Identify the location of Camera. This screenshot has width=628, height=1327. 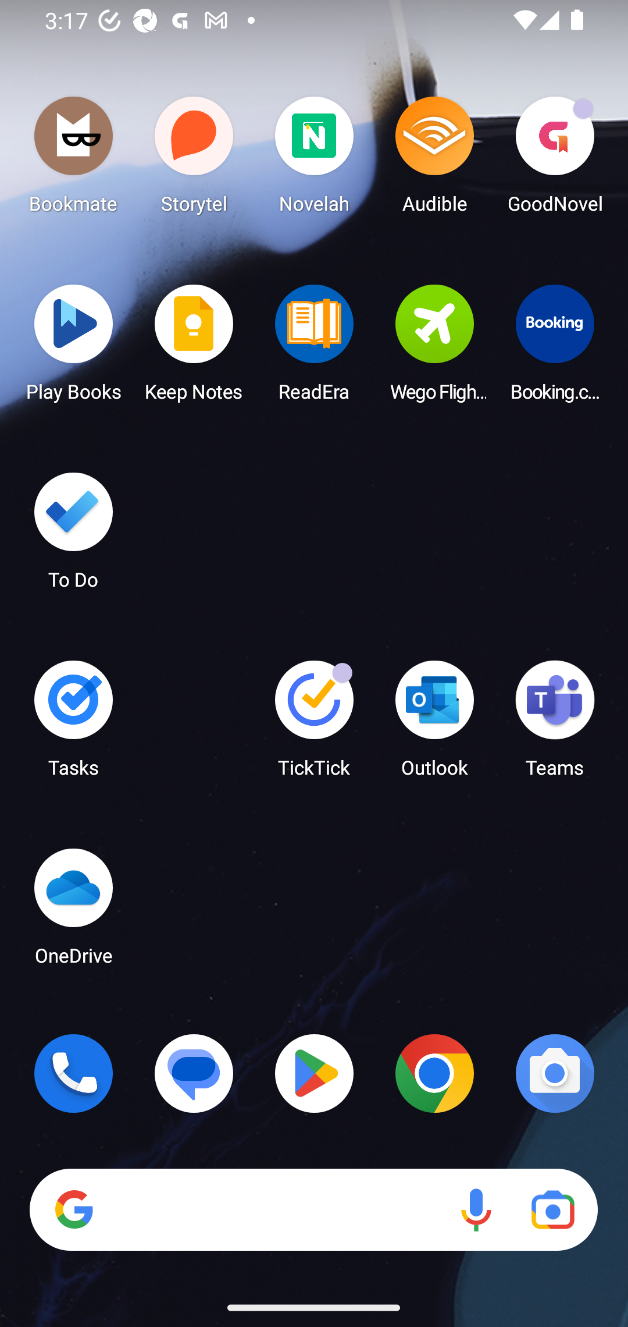
(555, 1073).